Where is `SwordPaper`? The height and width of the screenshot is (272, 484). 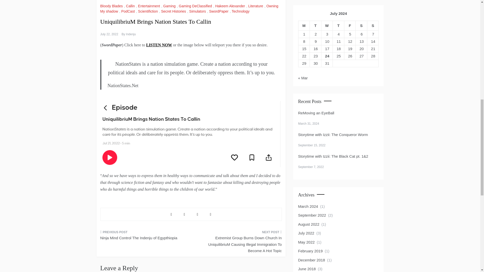
SwordPaper is located at coordinates (219, 11).